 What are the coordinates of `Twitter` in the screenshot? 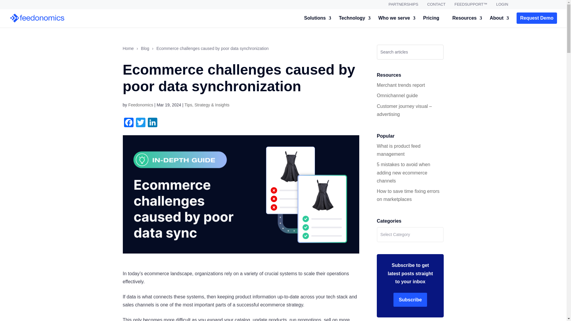 It's located at (140, 123).